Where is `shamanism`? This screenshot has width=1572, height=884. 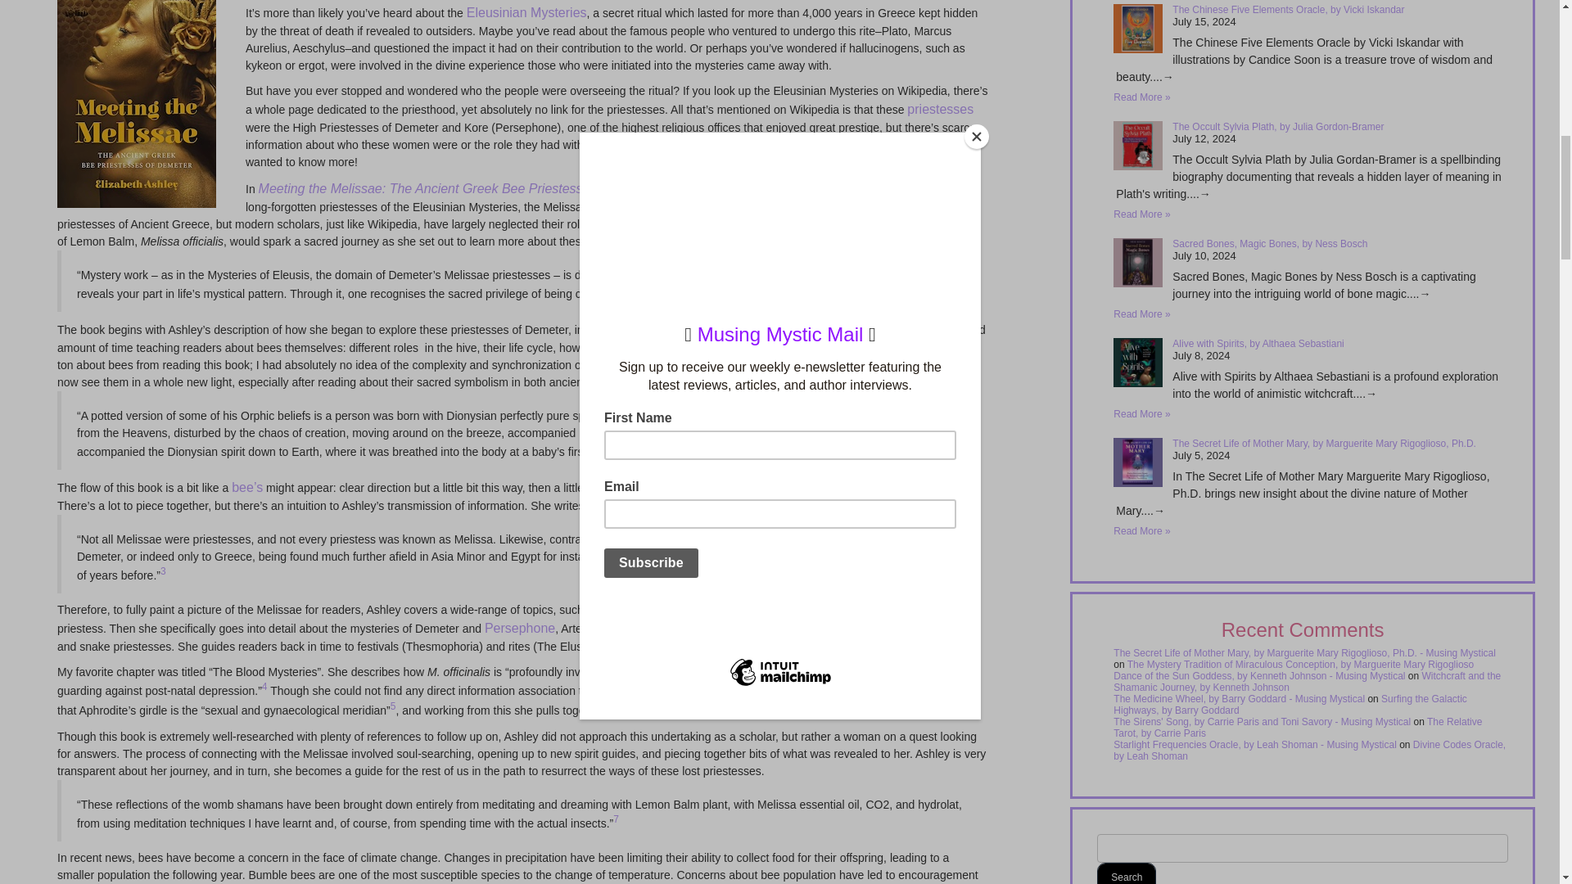 shamanism is located at coordinates (758, 329).